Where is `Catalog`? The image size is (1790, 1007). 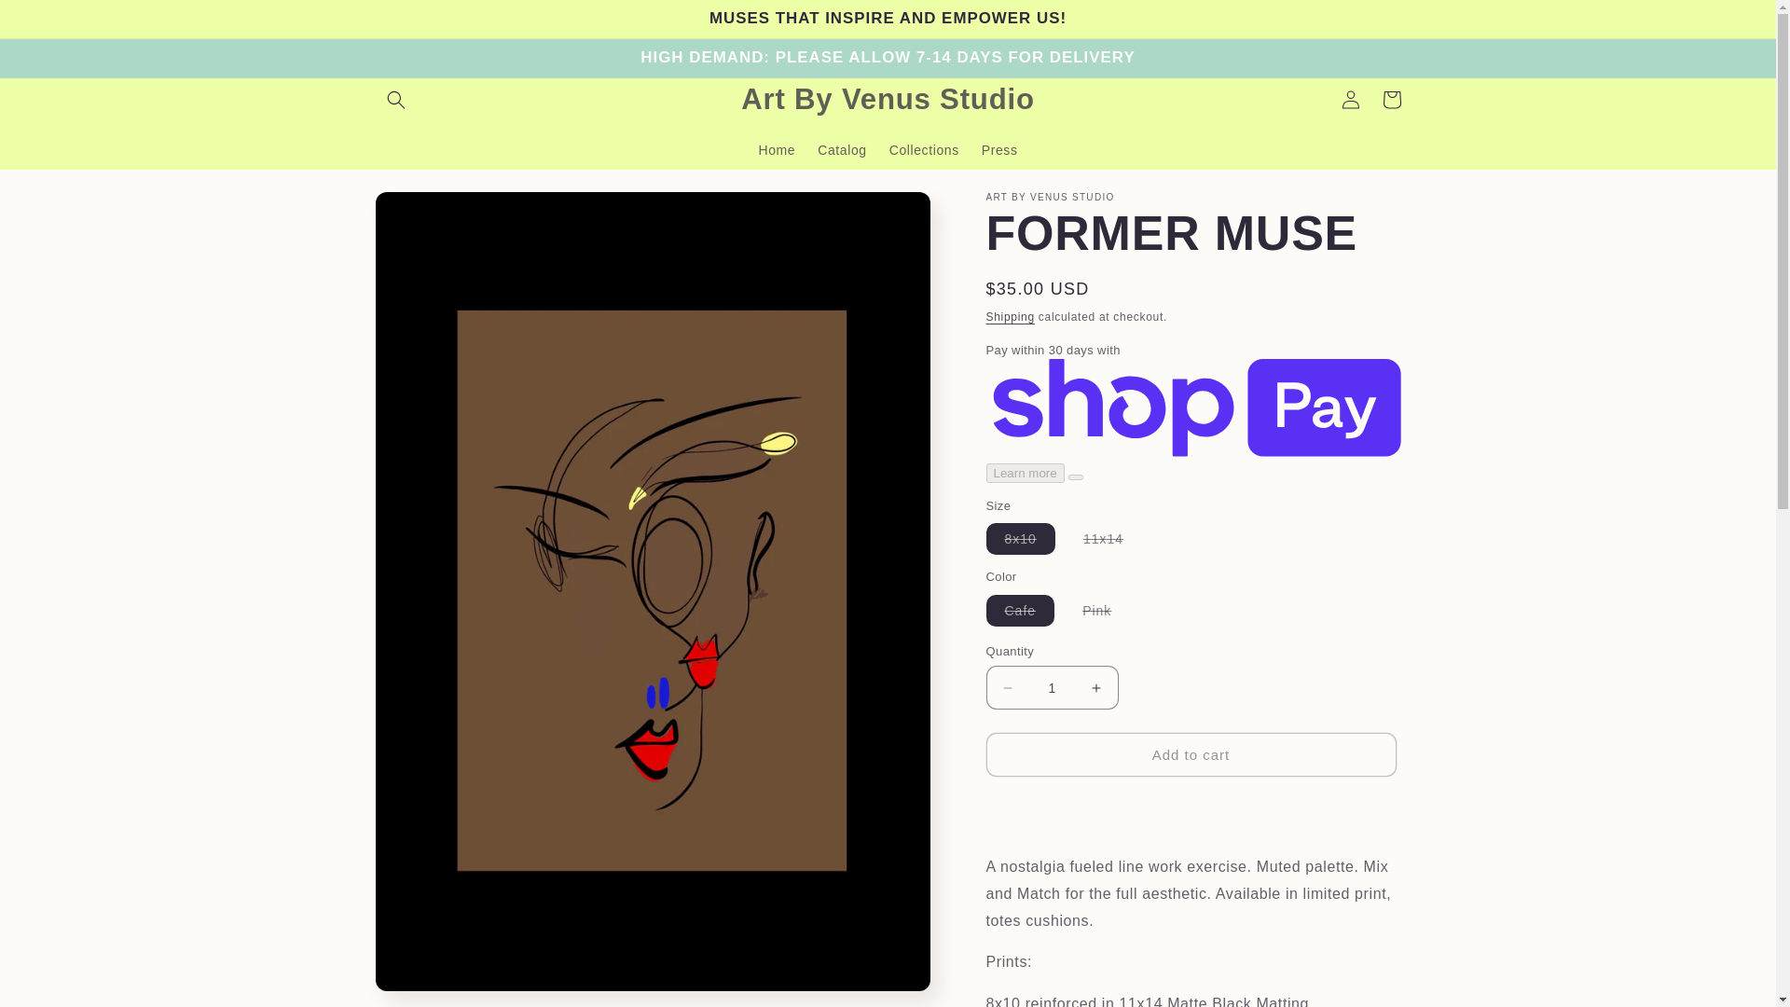 Catalog is located at coordinates (841, 150).